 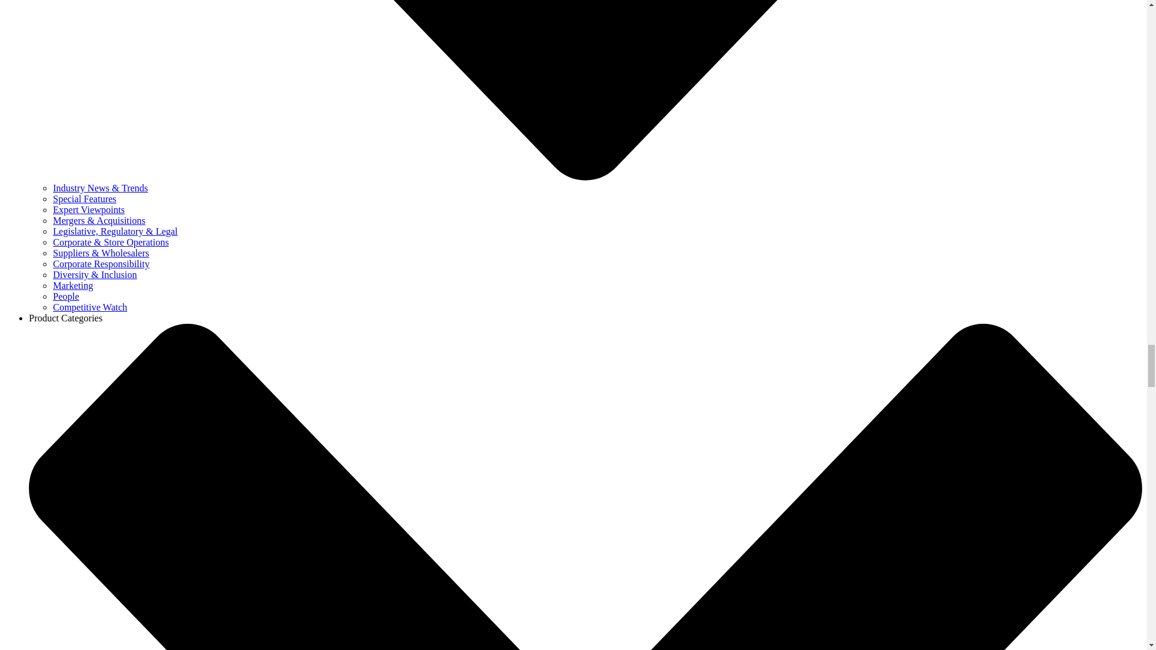 I want to click on Expert Viewpoints, so click(x=89, y=209).